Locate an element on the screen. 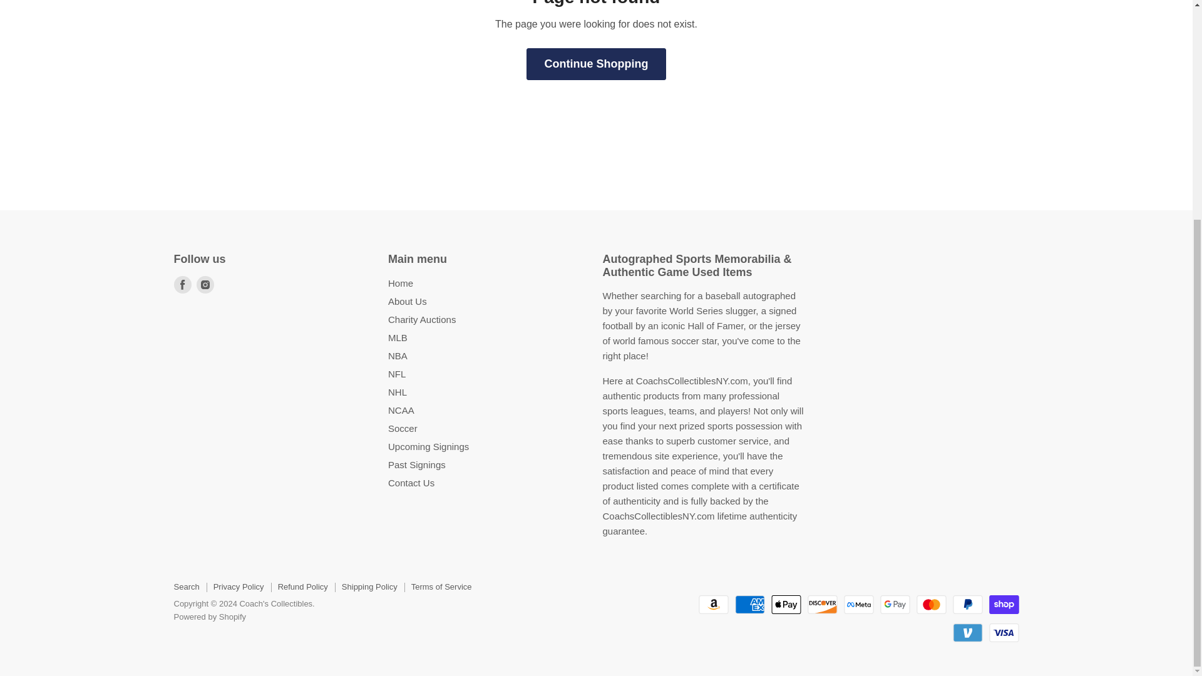  Google Pay is located at coordinates (895, 605).